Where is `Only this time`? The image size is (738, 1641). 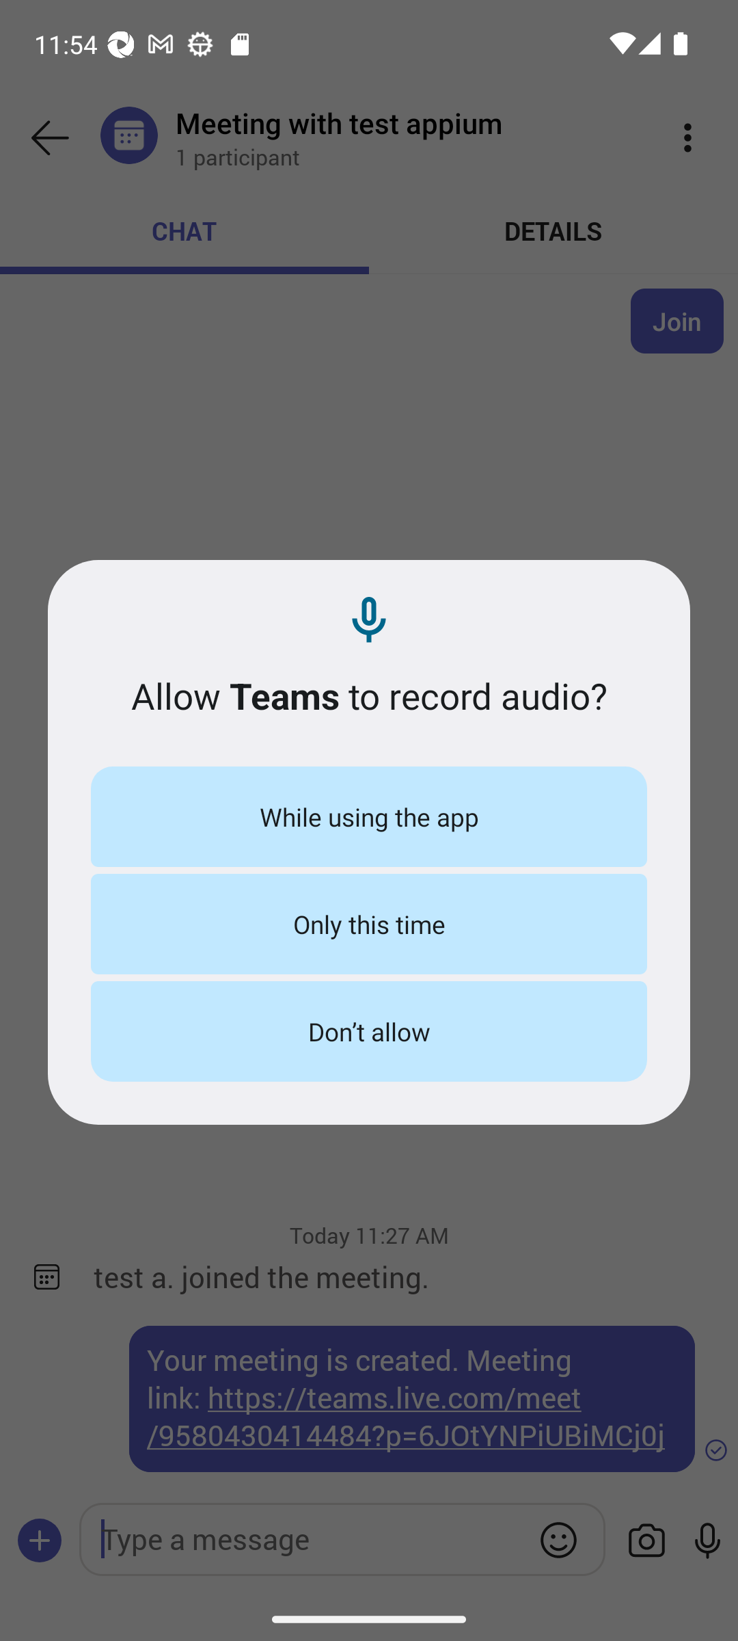
Only this time is located at coordinates (369, 923).